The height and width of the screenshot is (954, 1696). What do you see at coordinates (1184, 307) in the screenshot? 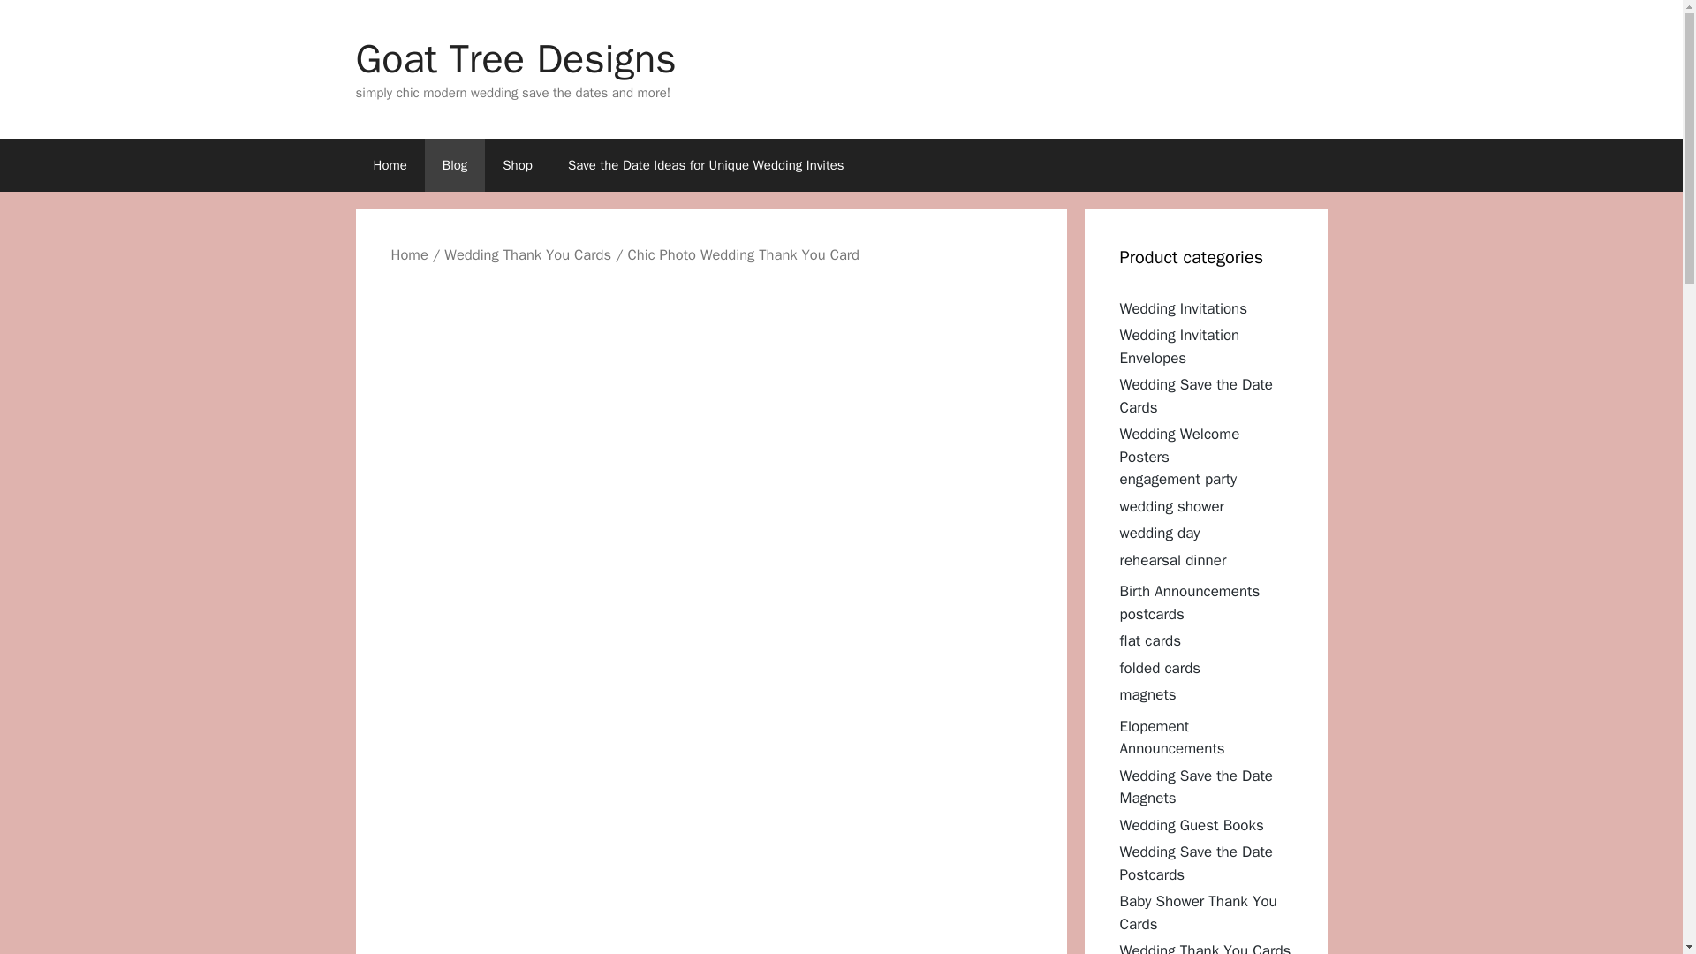
I see `Wedding Invitations` at bounding box center [1184, 307].